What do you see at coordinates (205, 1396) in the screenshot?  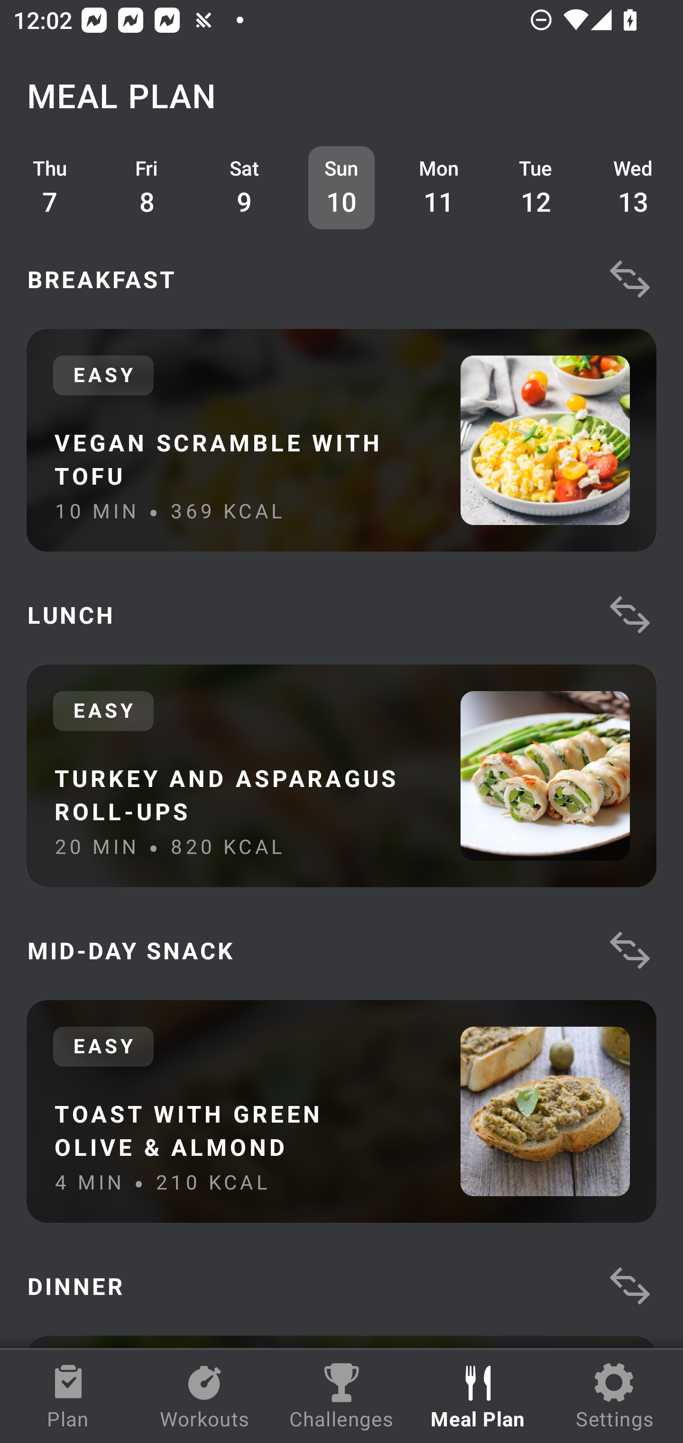 I see ` Workouts ` at bounding box center [205, 1396].